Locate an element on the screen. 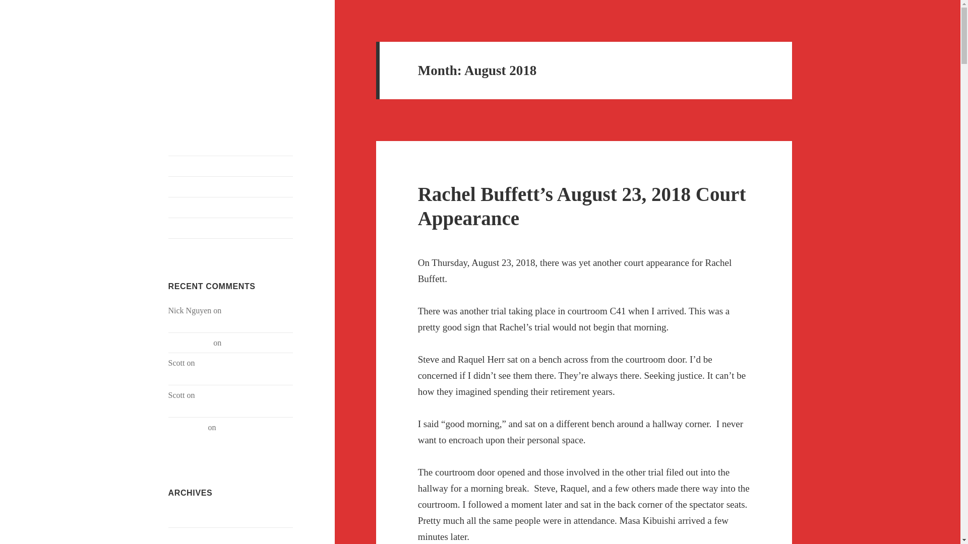 This screenshot has height=544, width=968. Updates and Some Answers to Questions is located at coordinates (228, 369).